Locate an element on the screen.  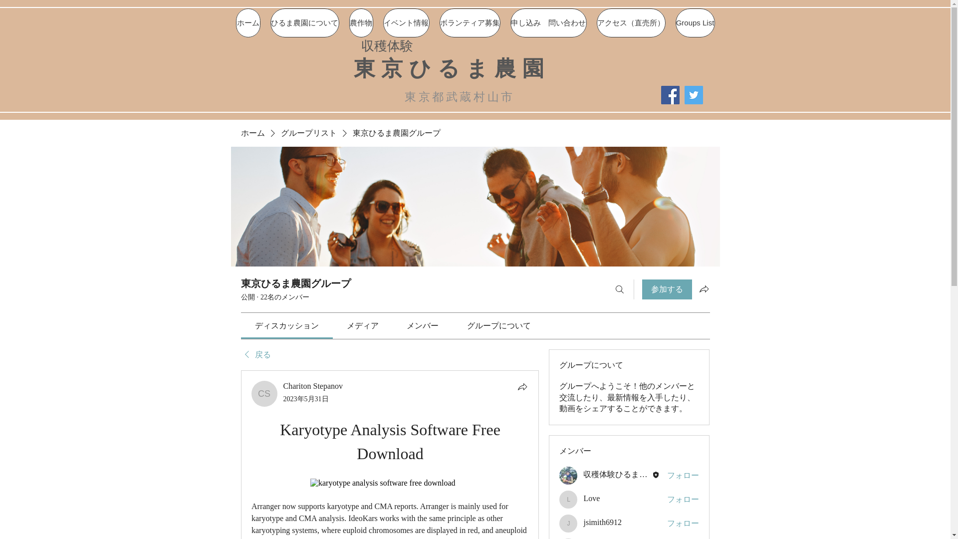
jsimith6912 is located at coordinates (568, 524).